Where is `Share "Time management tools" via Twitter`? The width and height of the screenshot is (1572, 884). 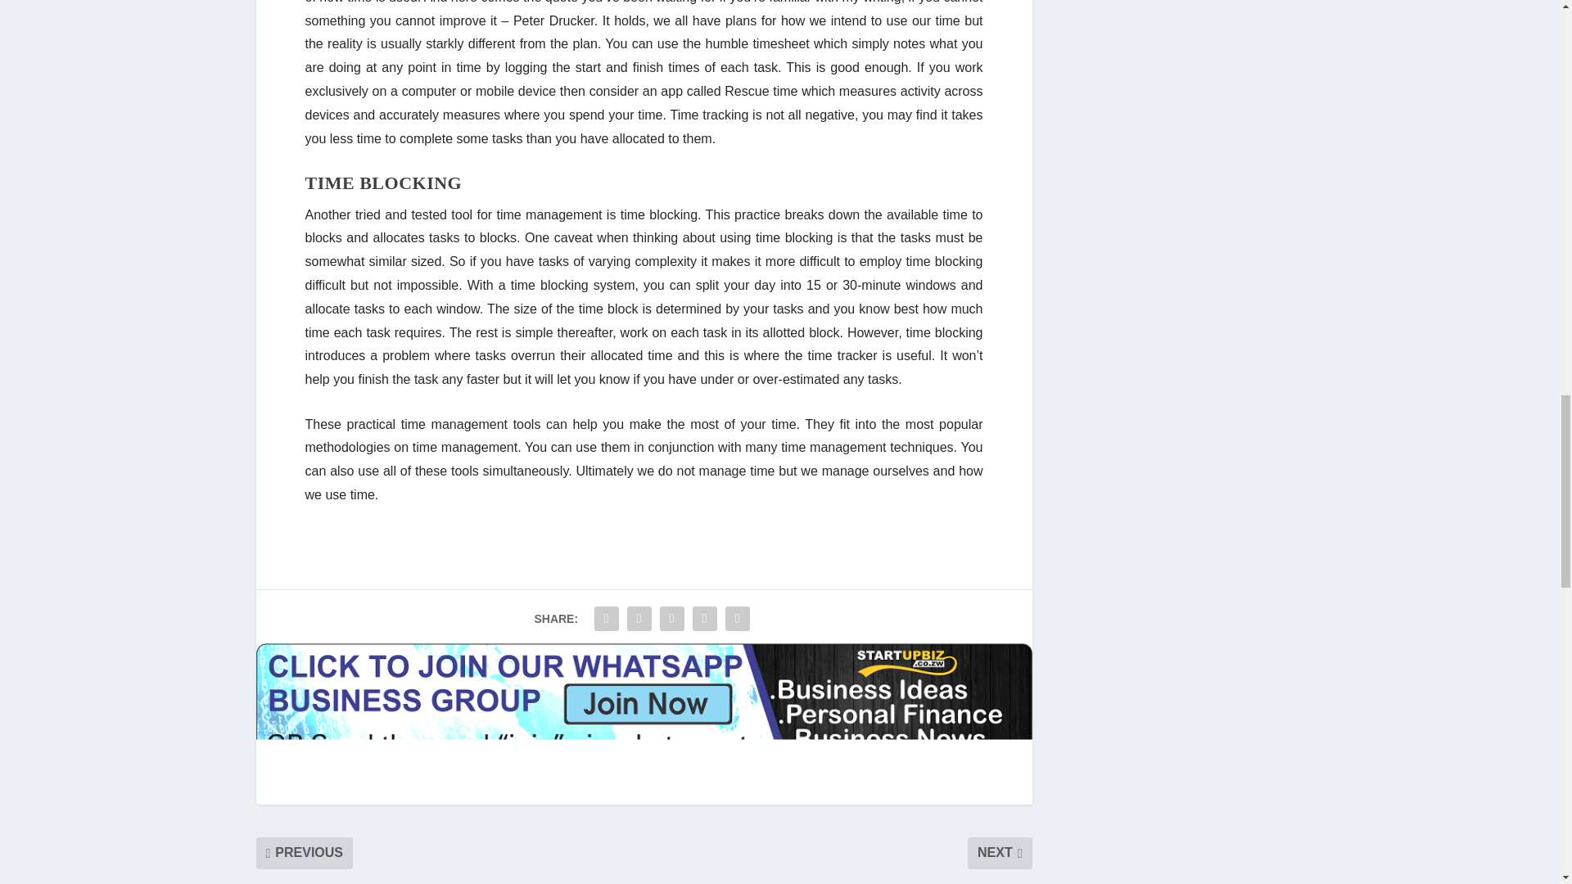
Share "Time management tools" via Twitter is located at coordinates (639, 619).